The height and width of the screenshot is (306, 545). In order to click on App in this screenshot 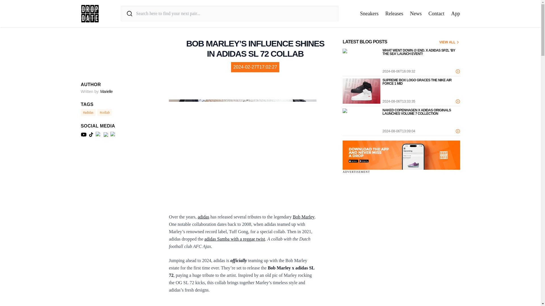, I will do `click(455, 14)`.